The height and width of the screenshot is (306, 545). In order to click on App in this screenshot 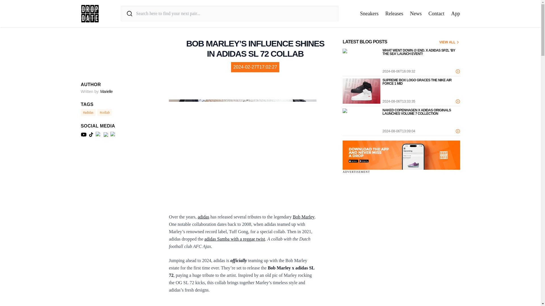, I will do `click(455, 14)`.